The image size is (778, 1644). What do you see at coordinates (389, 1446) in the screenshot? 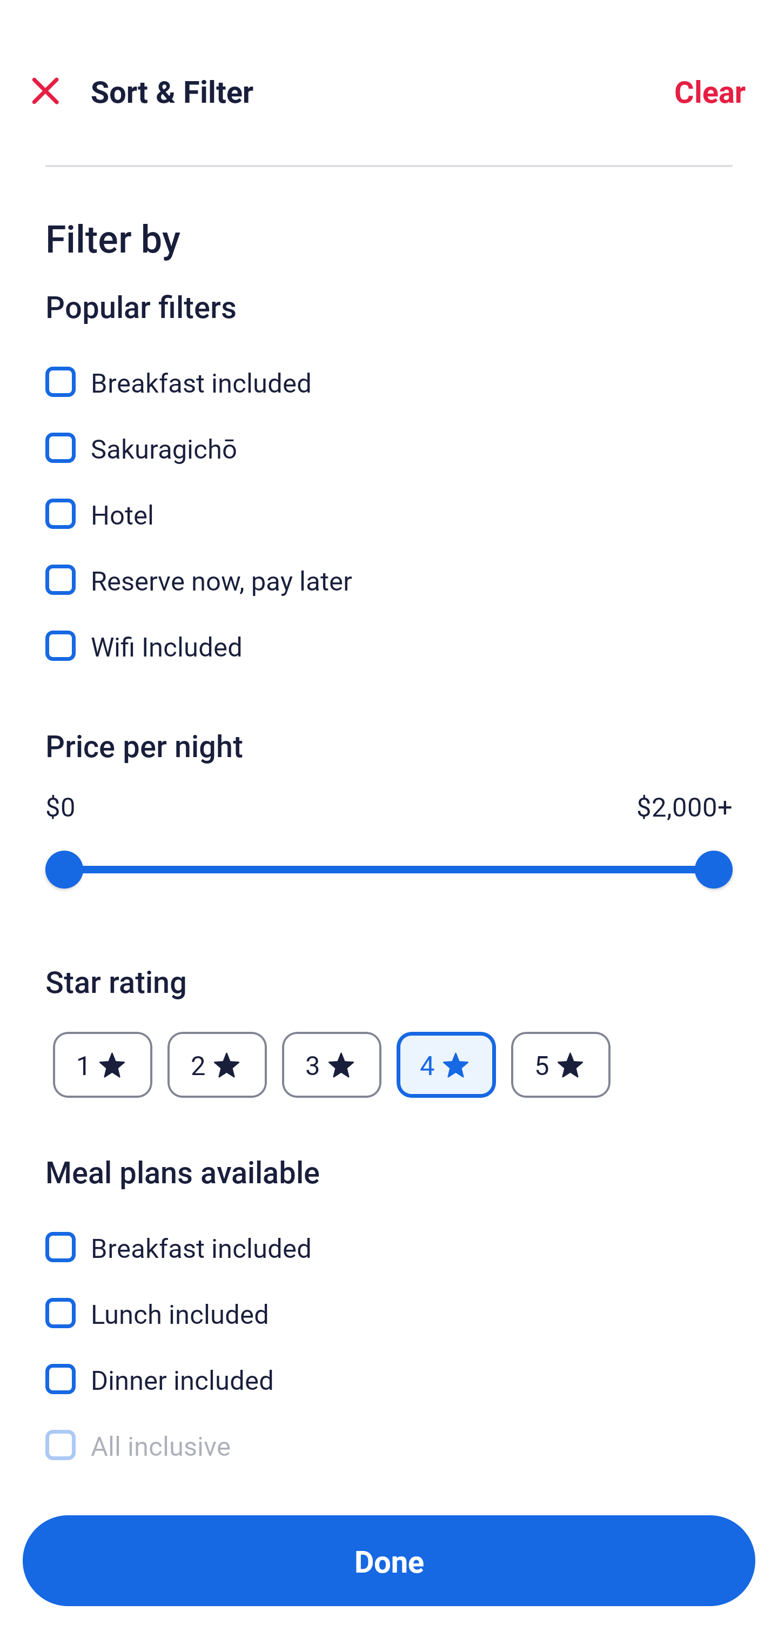
I see `All inclusive, All inclusive` at bounding box center [389, 1446].